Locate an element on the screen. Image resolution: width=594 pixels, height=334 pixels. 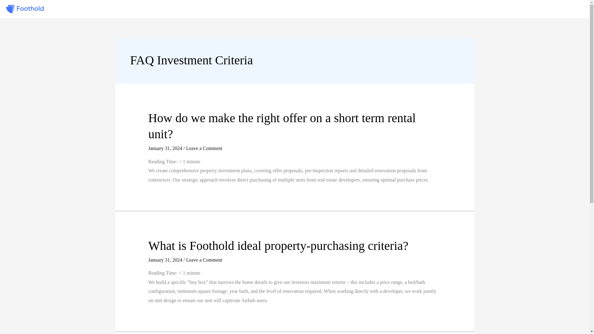
Leave a Comment is located at coordinates (204, 148).